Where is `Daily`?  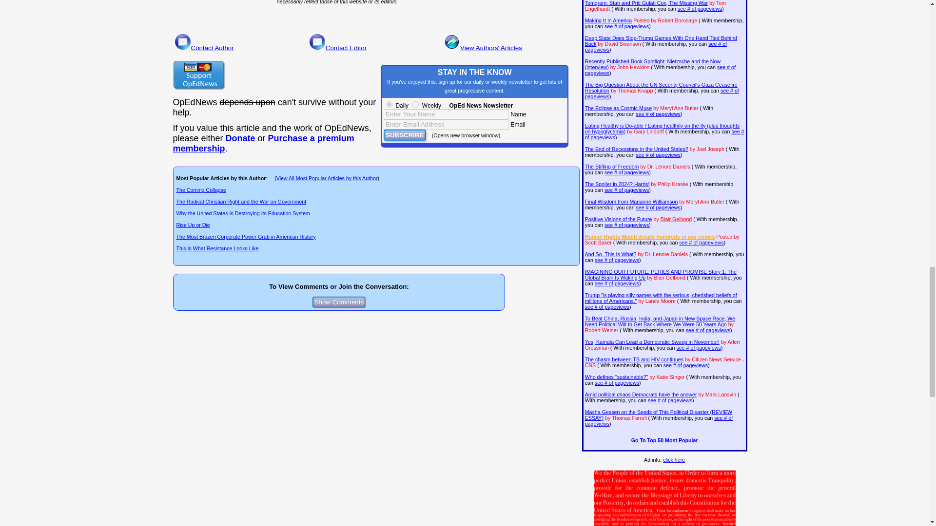
Daily is located at coordinates (389, 104).